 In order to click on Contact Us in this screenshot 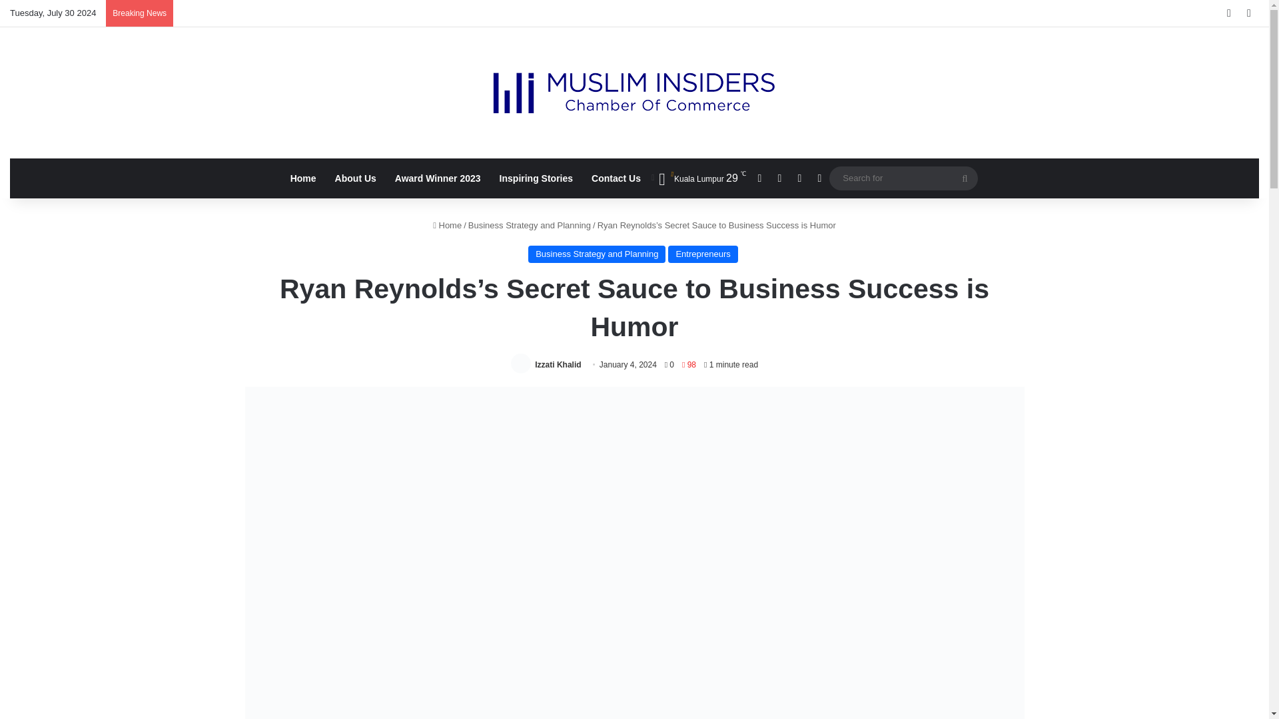, I will do `click(616, 178)`.